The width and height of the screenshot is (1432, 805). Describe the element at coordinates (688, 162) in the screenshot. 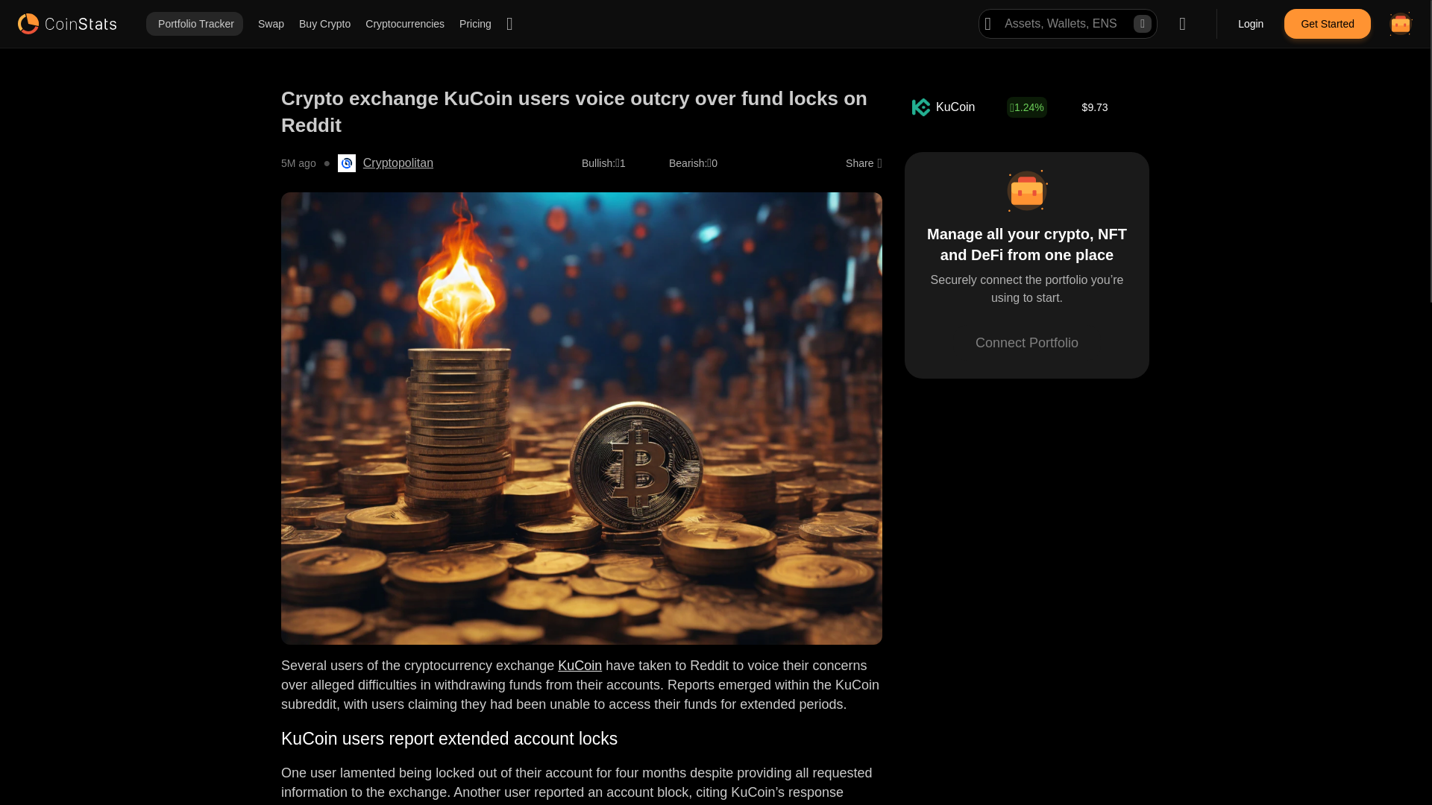

I see `bearish` at that location.